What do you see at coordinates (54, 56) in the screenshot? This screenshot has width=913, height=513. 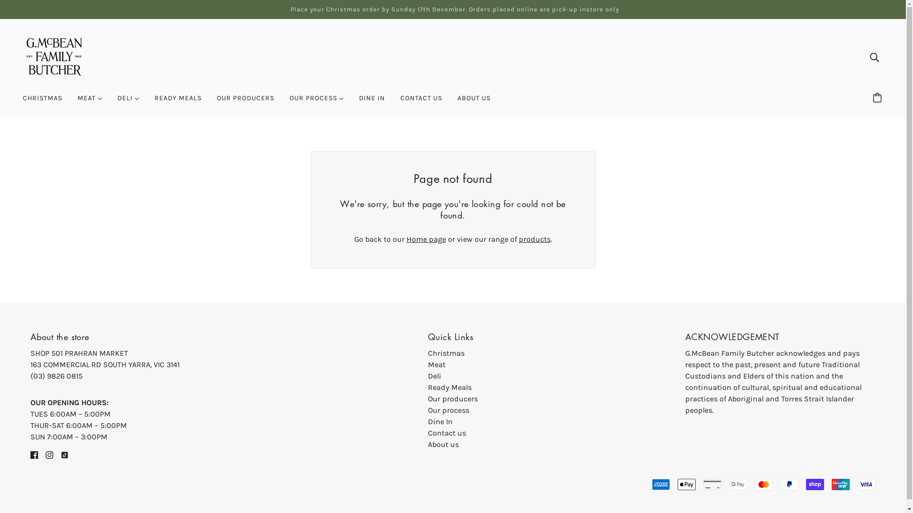 I see `G.McBean Family Butcher` at bounding box center [54, 56].